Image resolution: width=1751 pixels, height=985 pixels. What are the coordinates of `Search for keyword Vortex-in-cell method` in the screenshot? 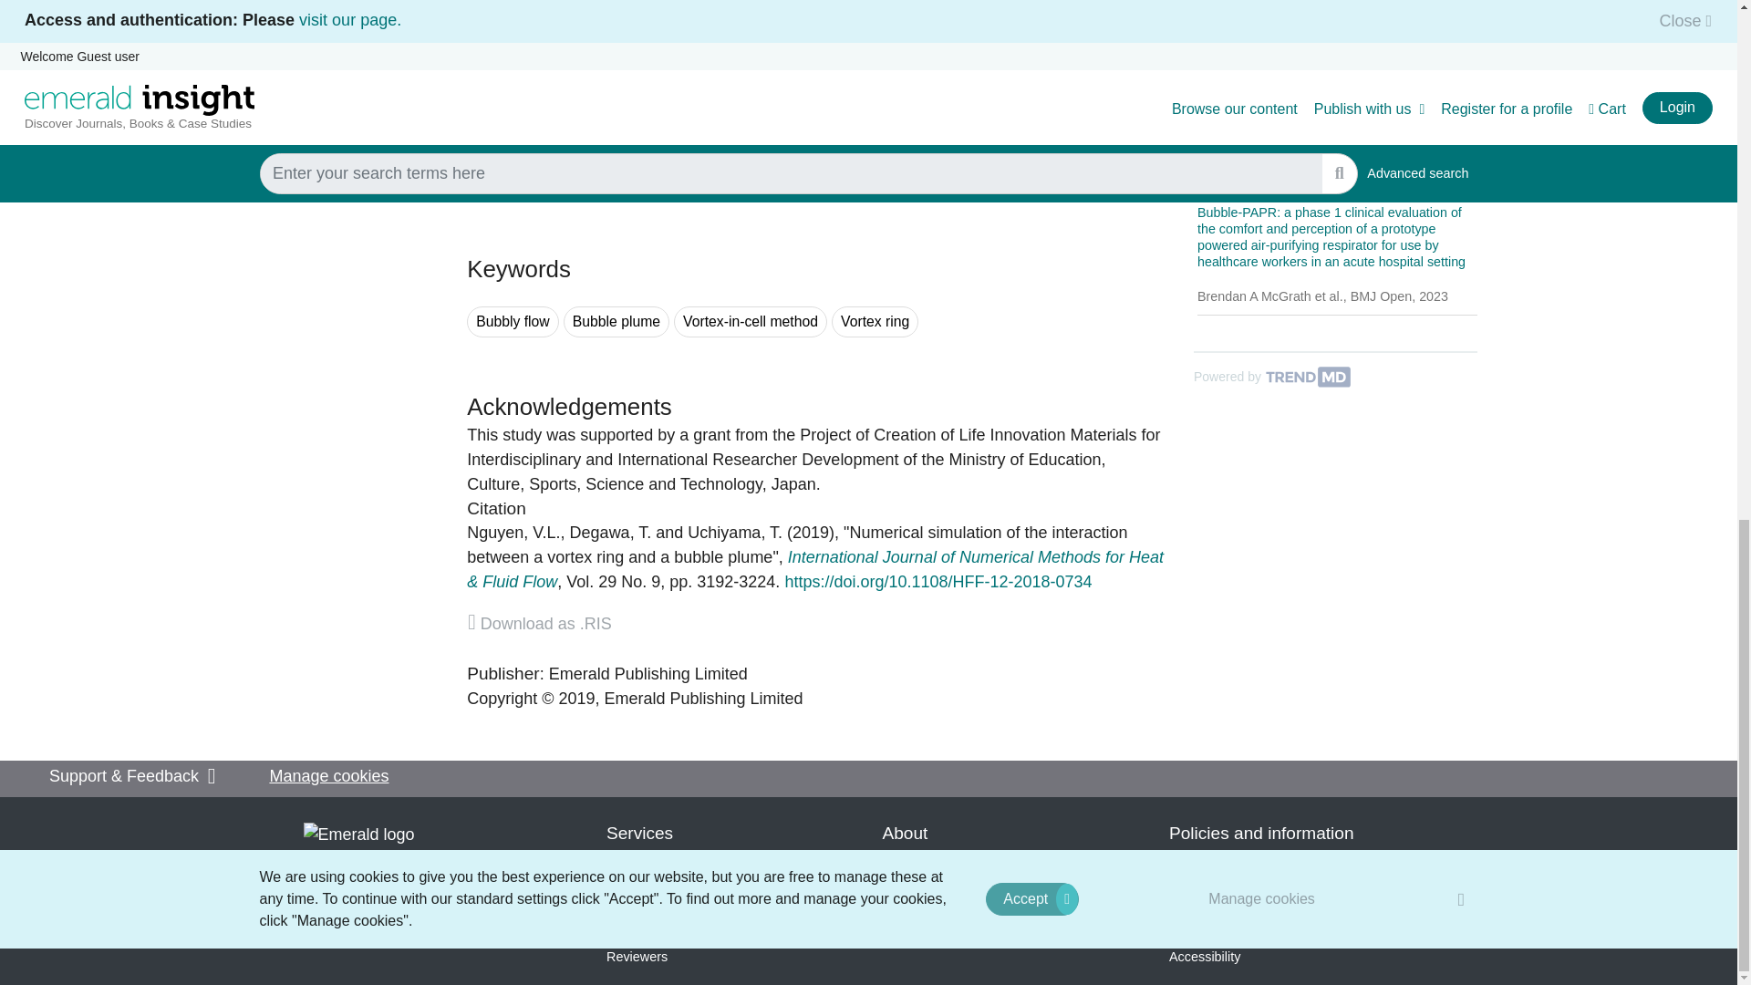 It's located at (750, 322).